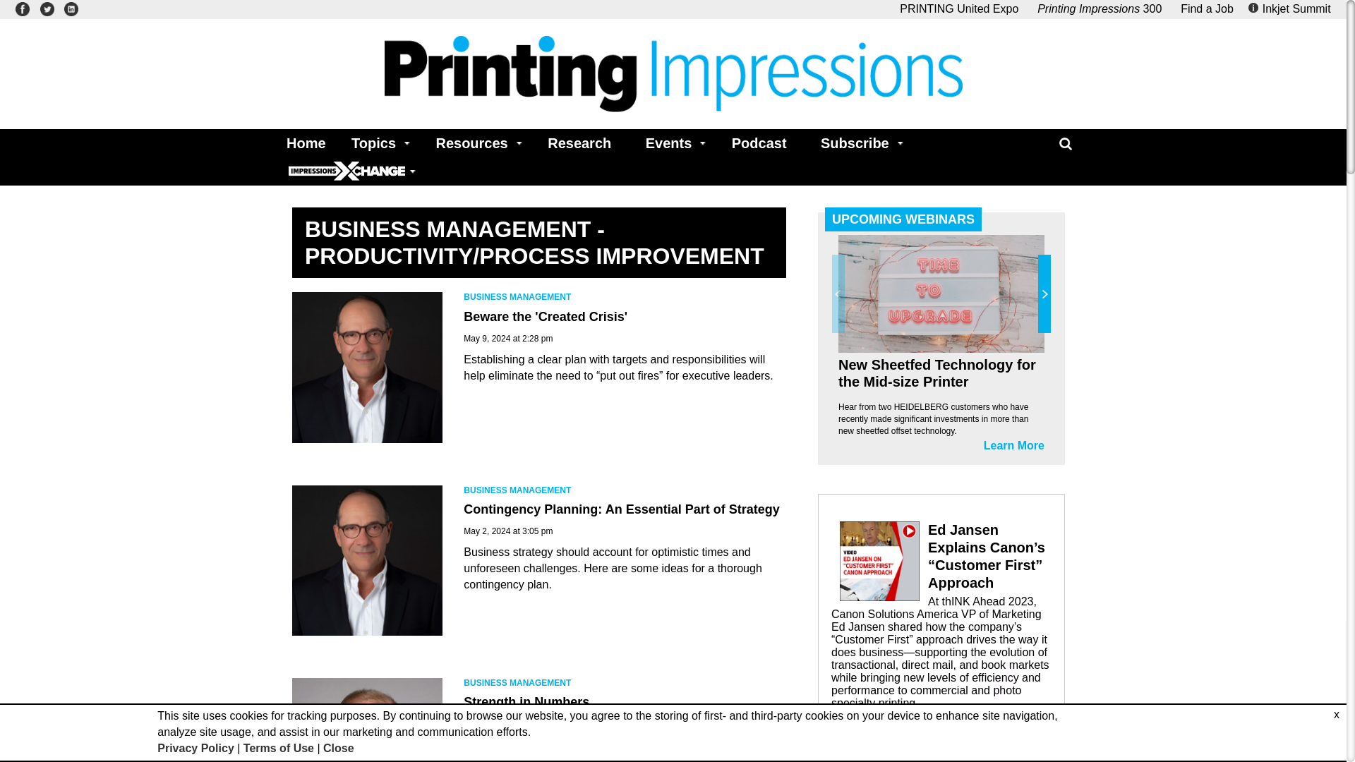  I want to click on Resources, so click(474, 143).